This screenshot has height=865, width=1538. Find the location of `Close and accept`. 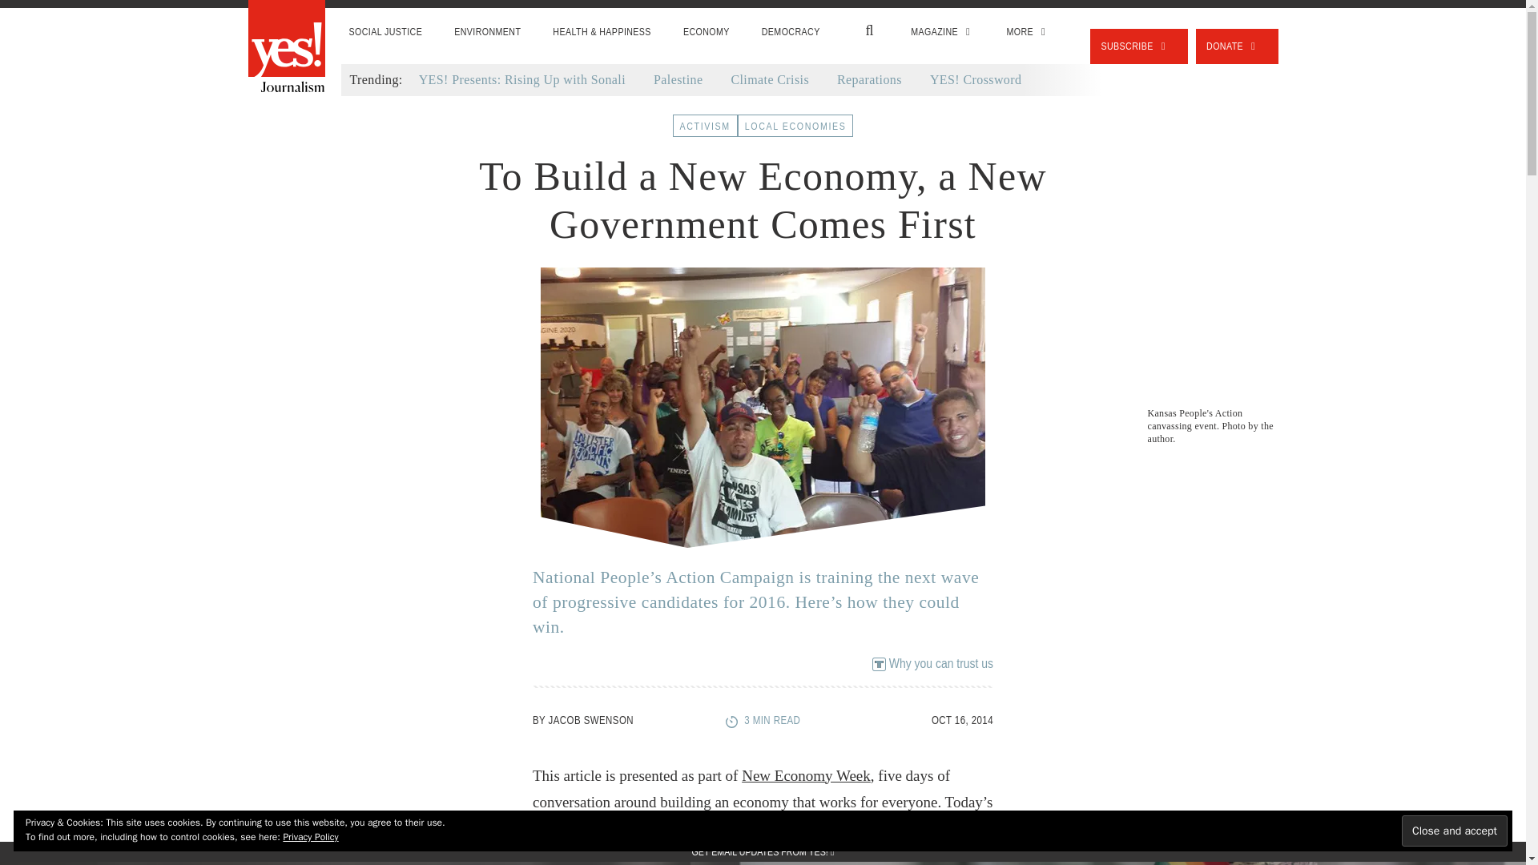

Close and accept is located at coordinates (1454, 831).